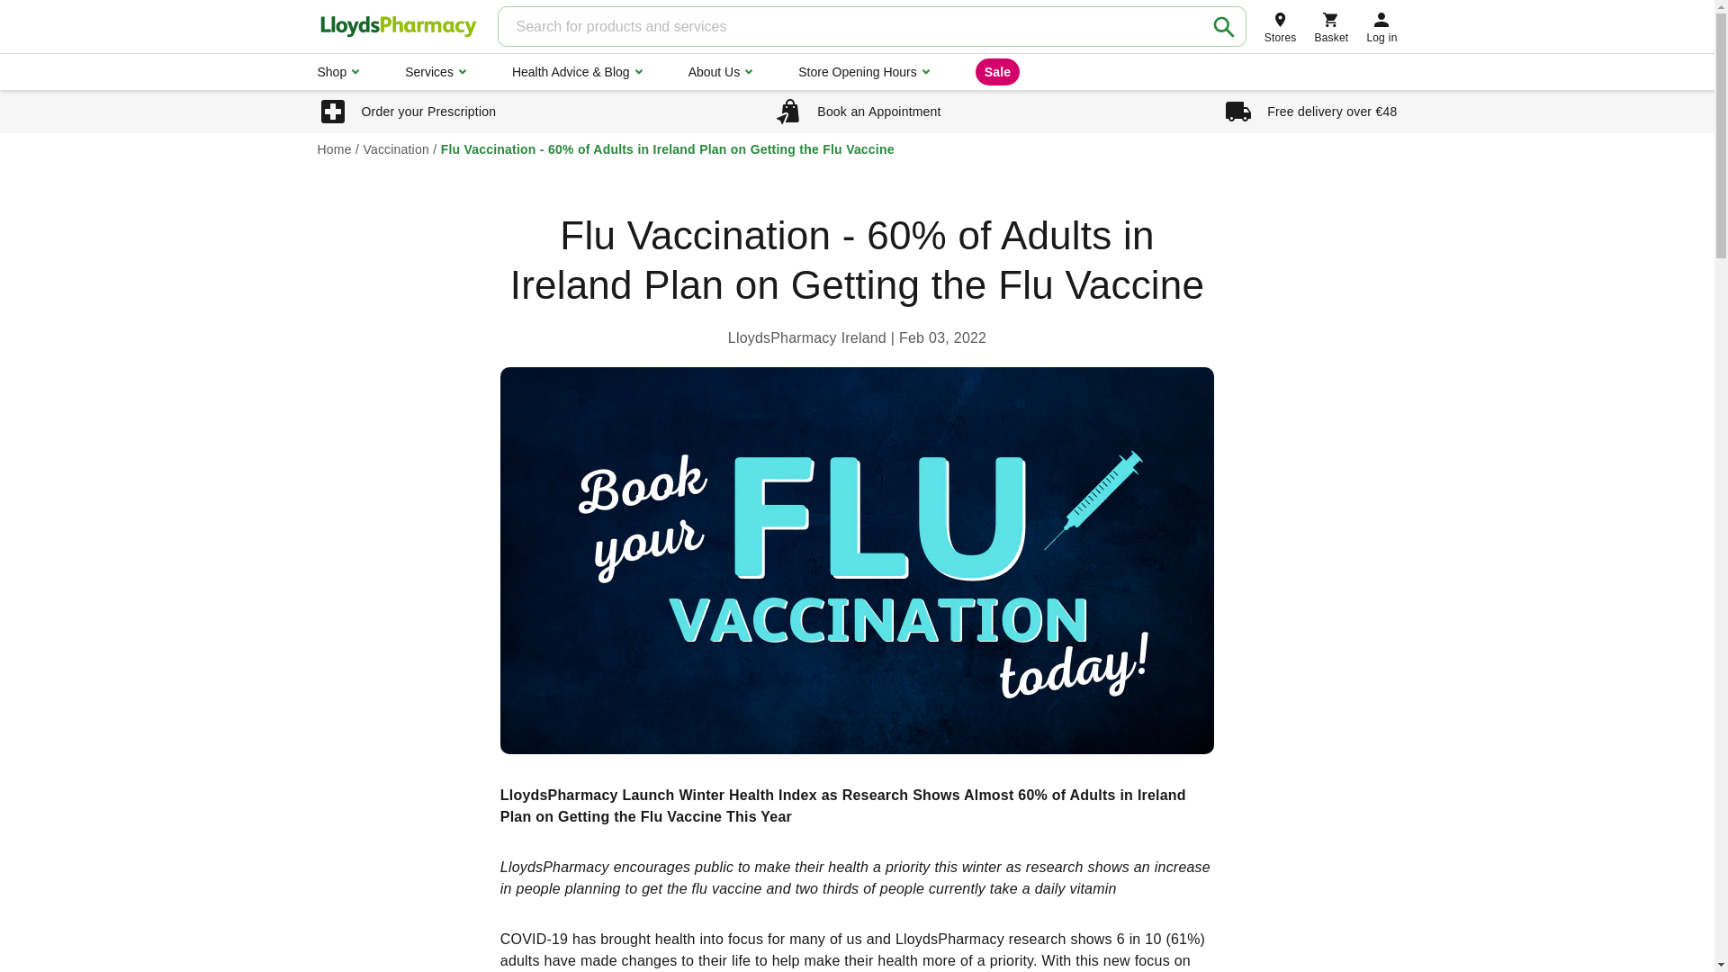 The width and height of the screenshot is (1728, 972). Describe the element at coordinates (397, 27) in the screenshot. I see `Go to LloydsPharmacy home` at that location.